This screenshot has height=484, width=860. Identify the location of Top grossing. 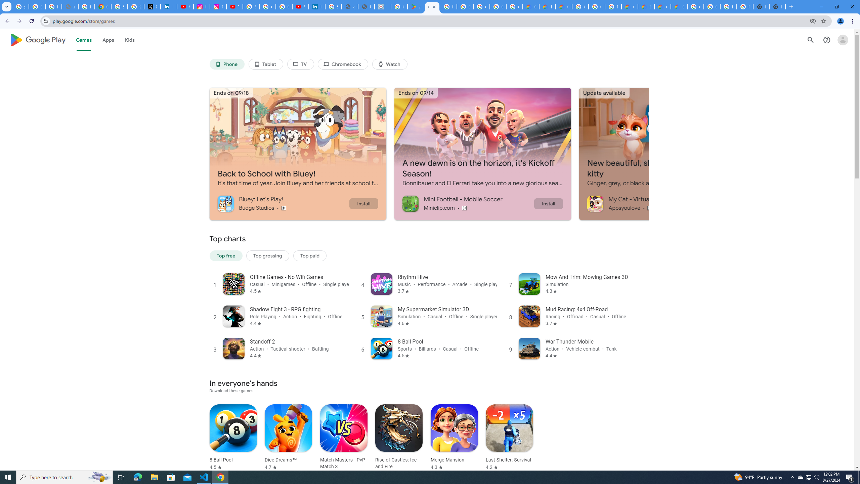
(267, 255).